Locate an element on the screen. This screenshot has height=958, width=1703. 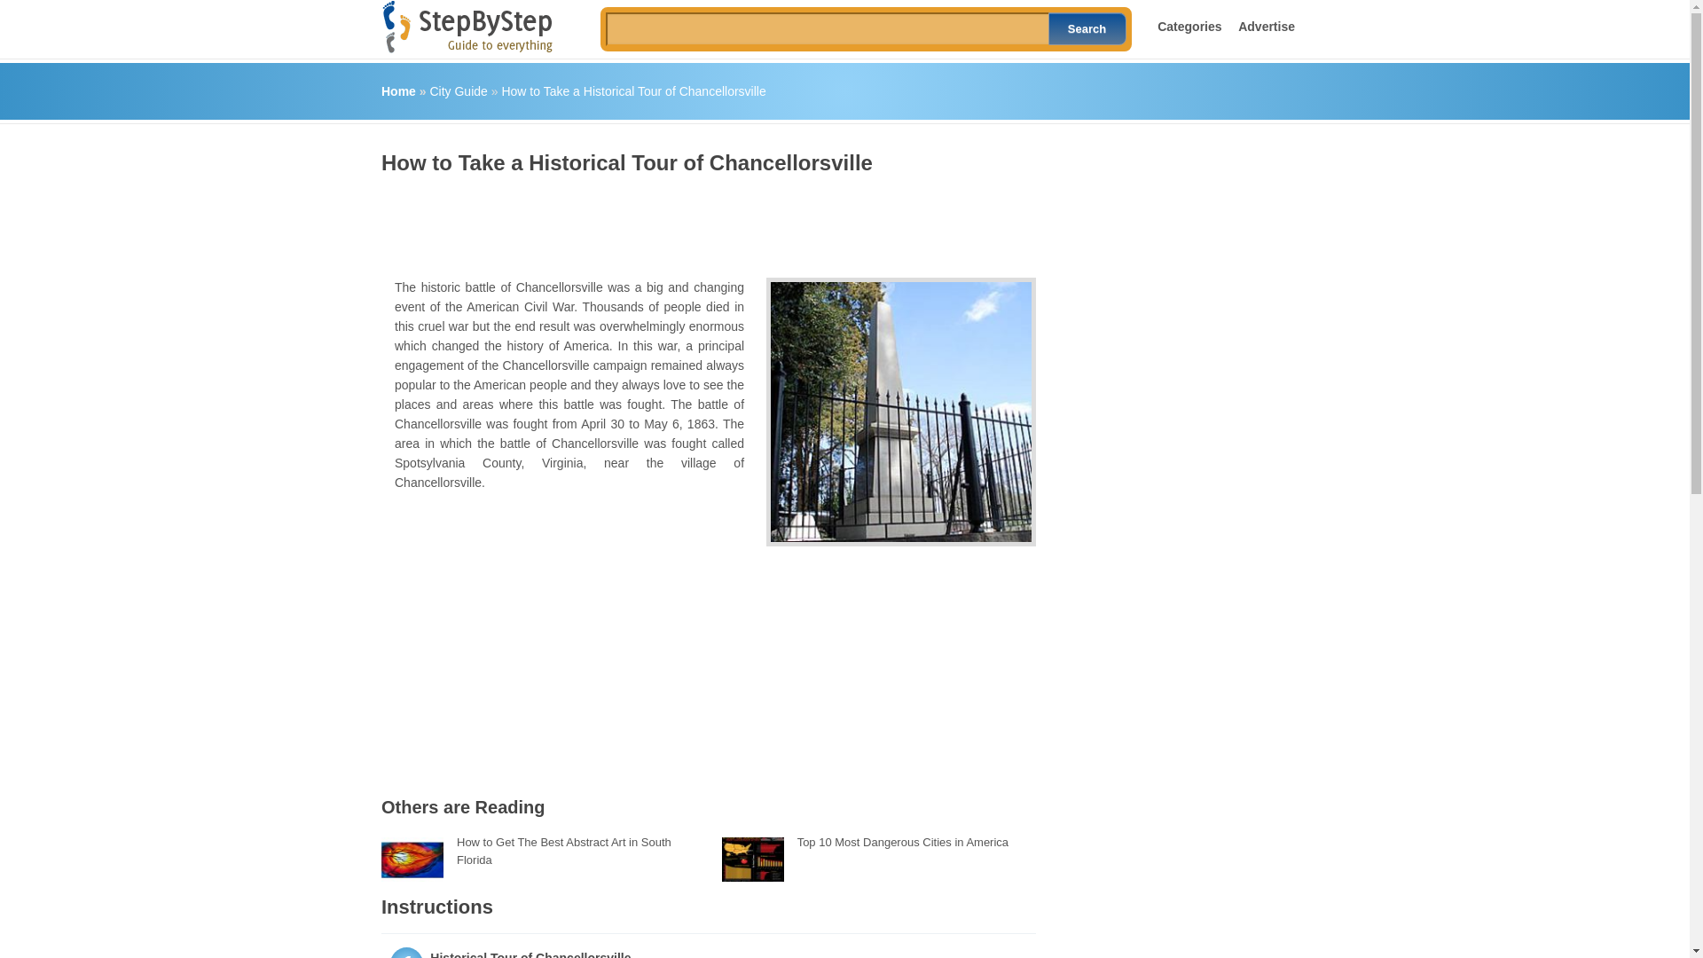
Advertisement is located at coordinates (704, 220).